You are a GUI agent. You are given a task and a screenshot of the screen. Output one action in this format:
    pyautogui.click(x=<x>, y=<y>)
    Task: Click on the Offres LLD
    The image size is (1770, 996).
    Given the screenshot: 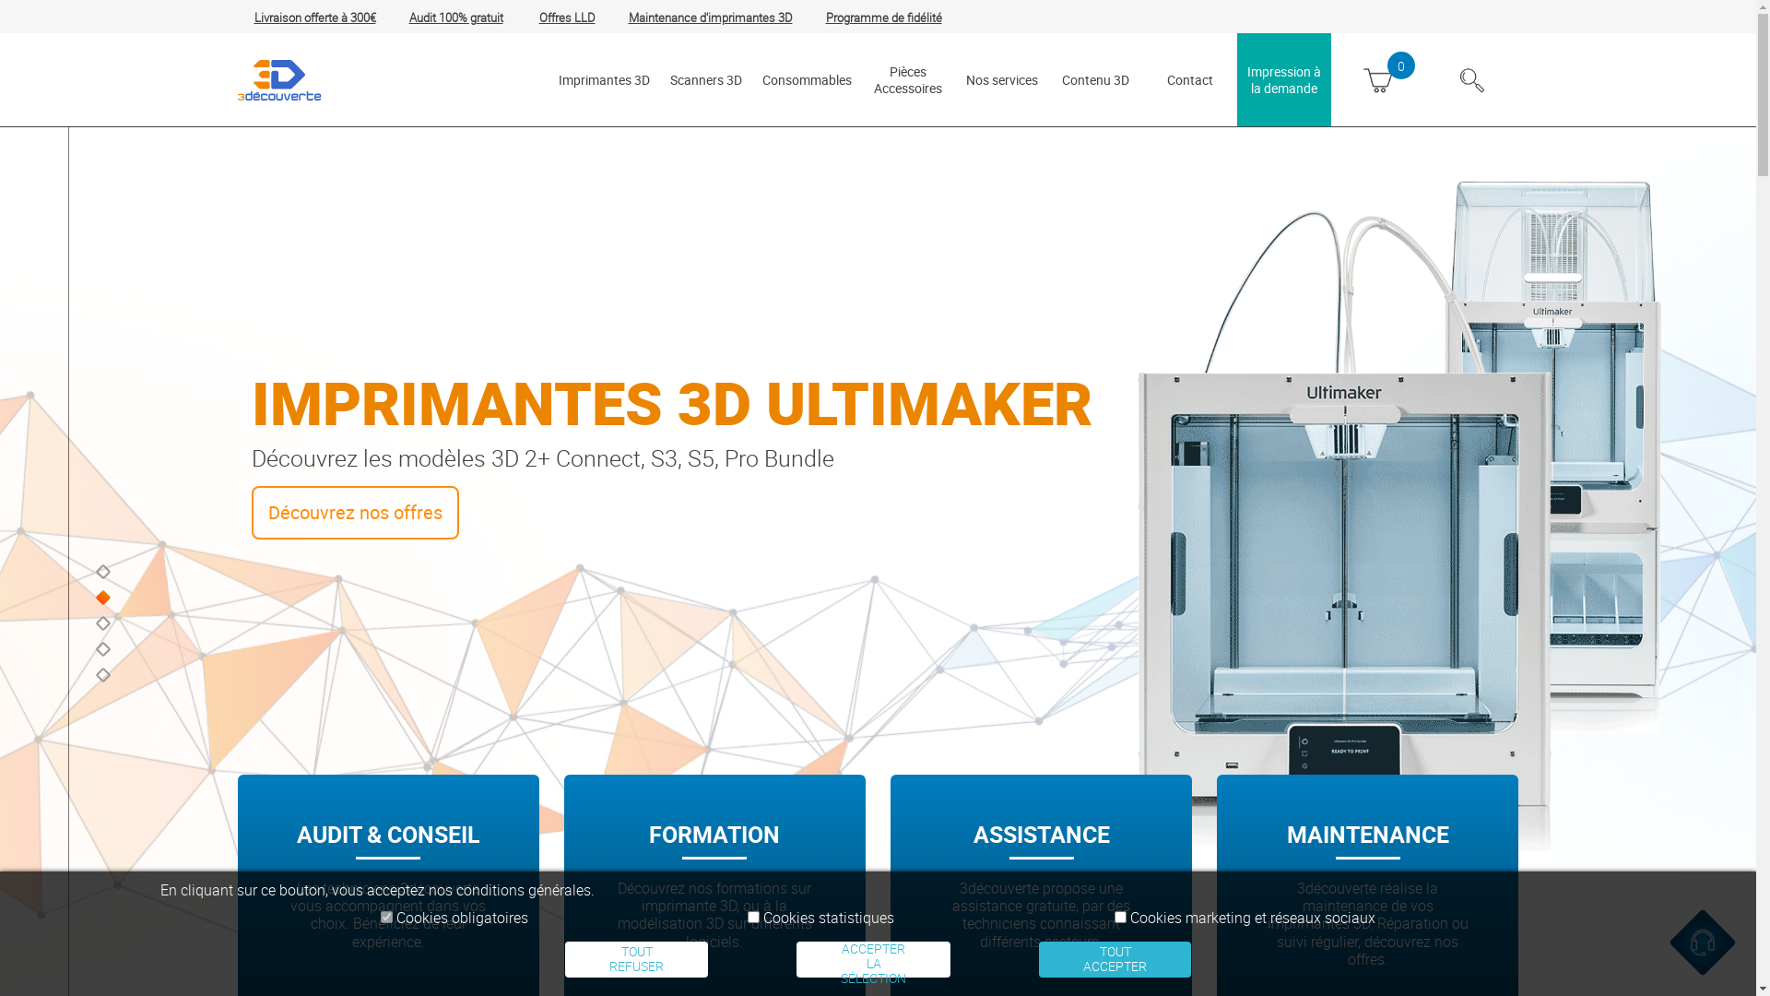 What is the action you would take?
    pyautogui.click(x=566, y=18)
    